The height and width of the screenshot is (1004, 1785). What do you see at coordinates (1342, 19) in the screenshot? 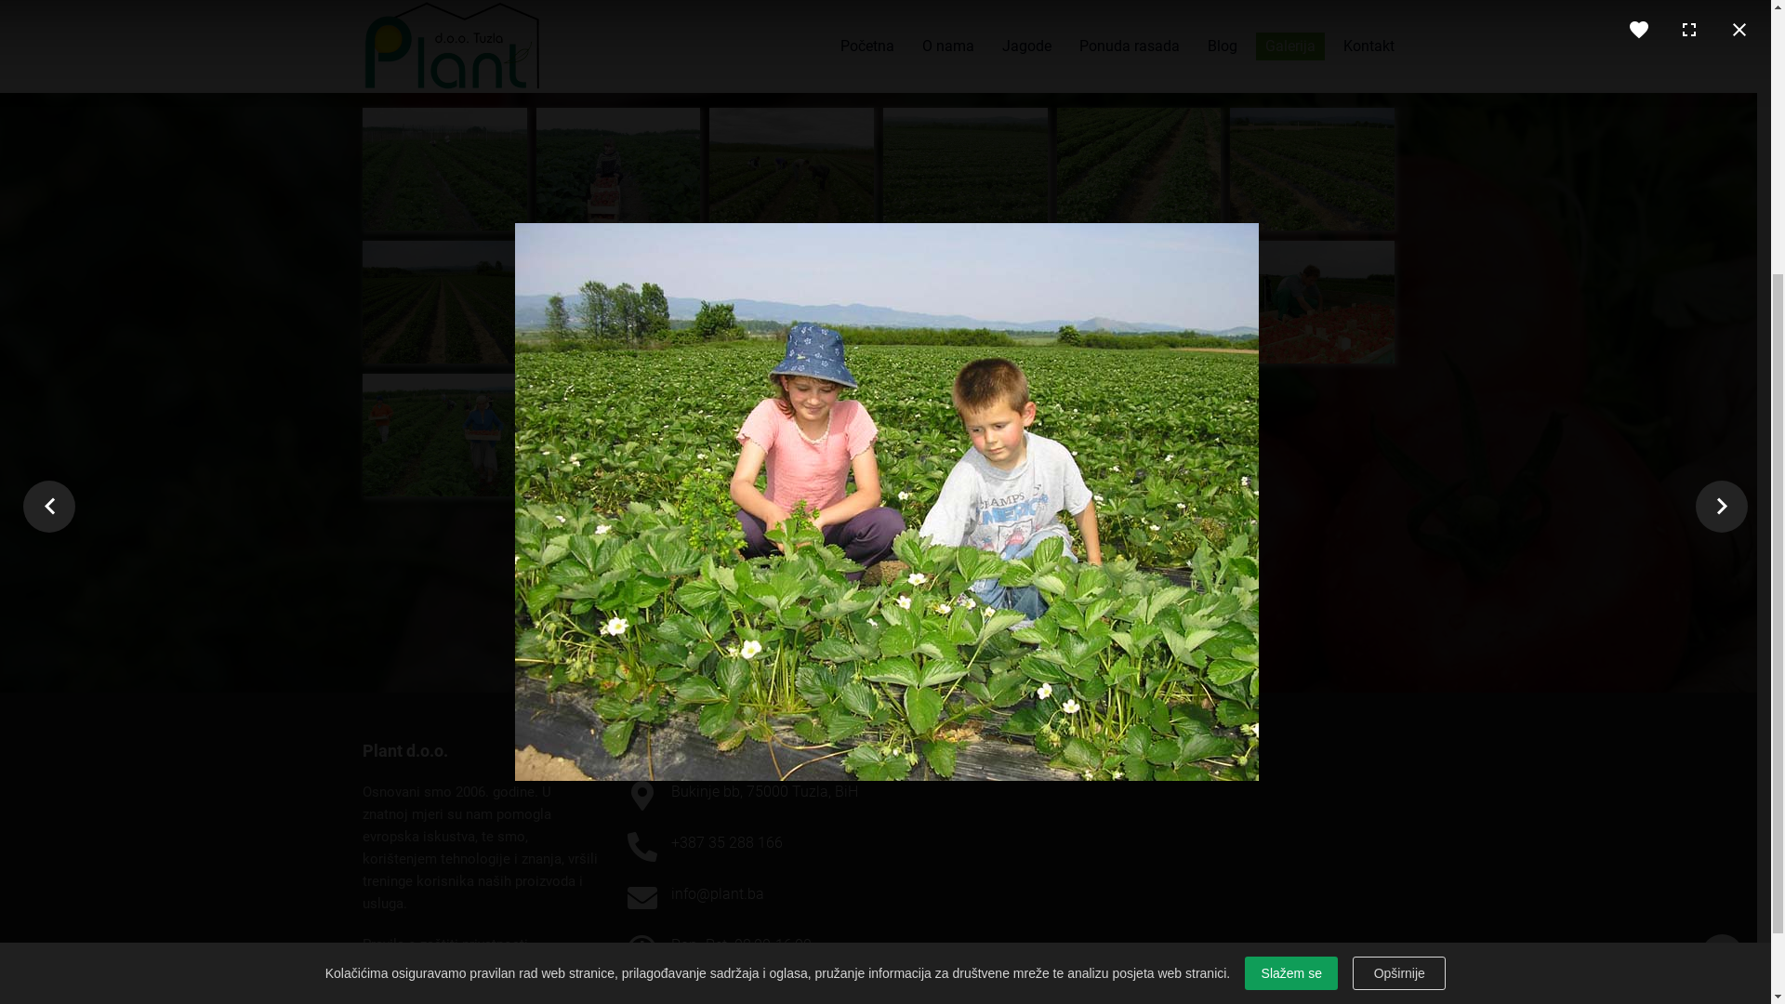
I see `info@plant.ba` at bounding box center [1342, 19].